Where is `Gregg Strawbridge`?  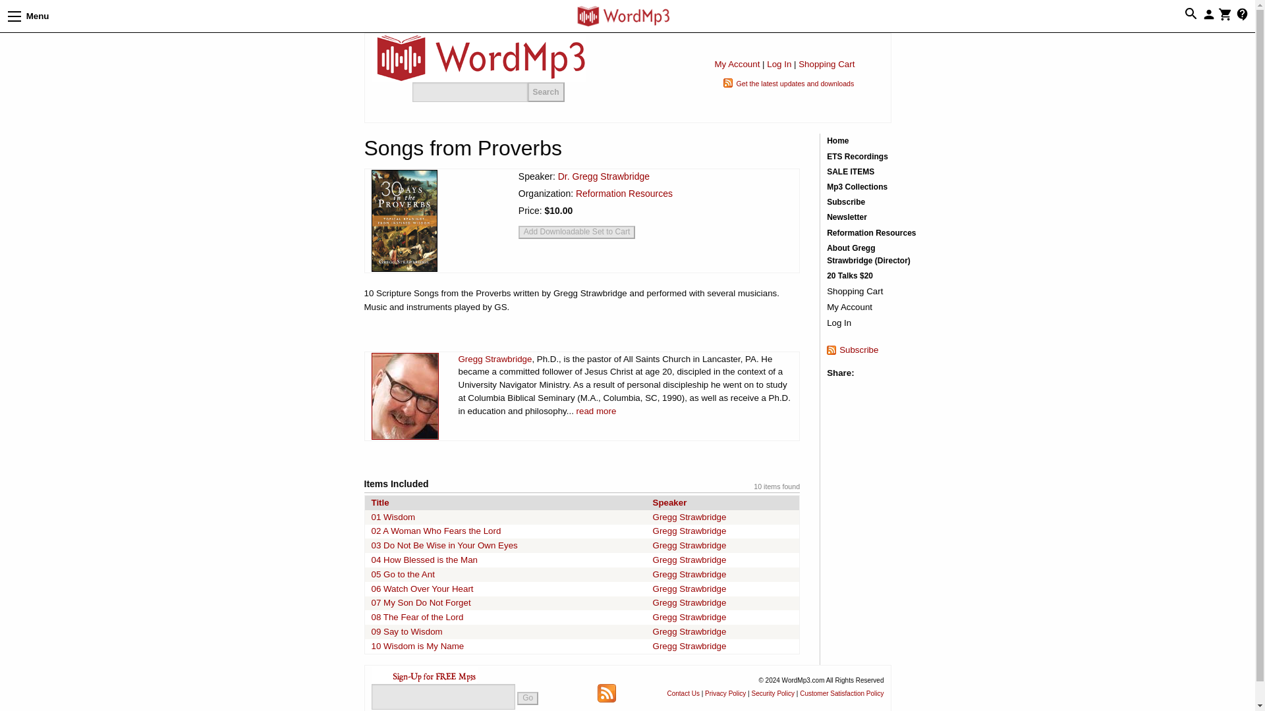 Gregg Strawbridge is located at coordinates (689, 574).